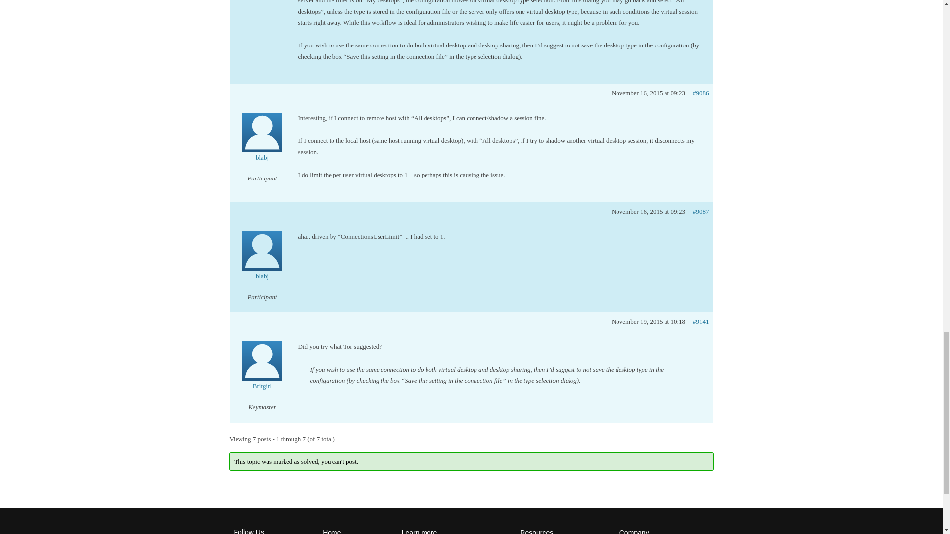 The height and width of the screenshot is (534, 950). I want to click on View blabj's profile, so click(262, 144).